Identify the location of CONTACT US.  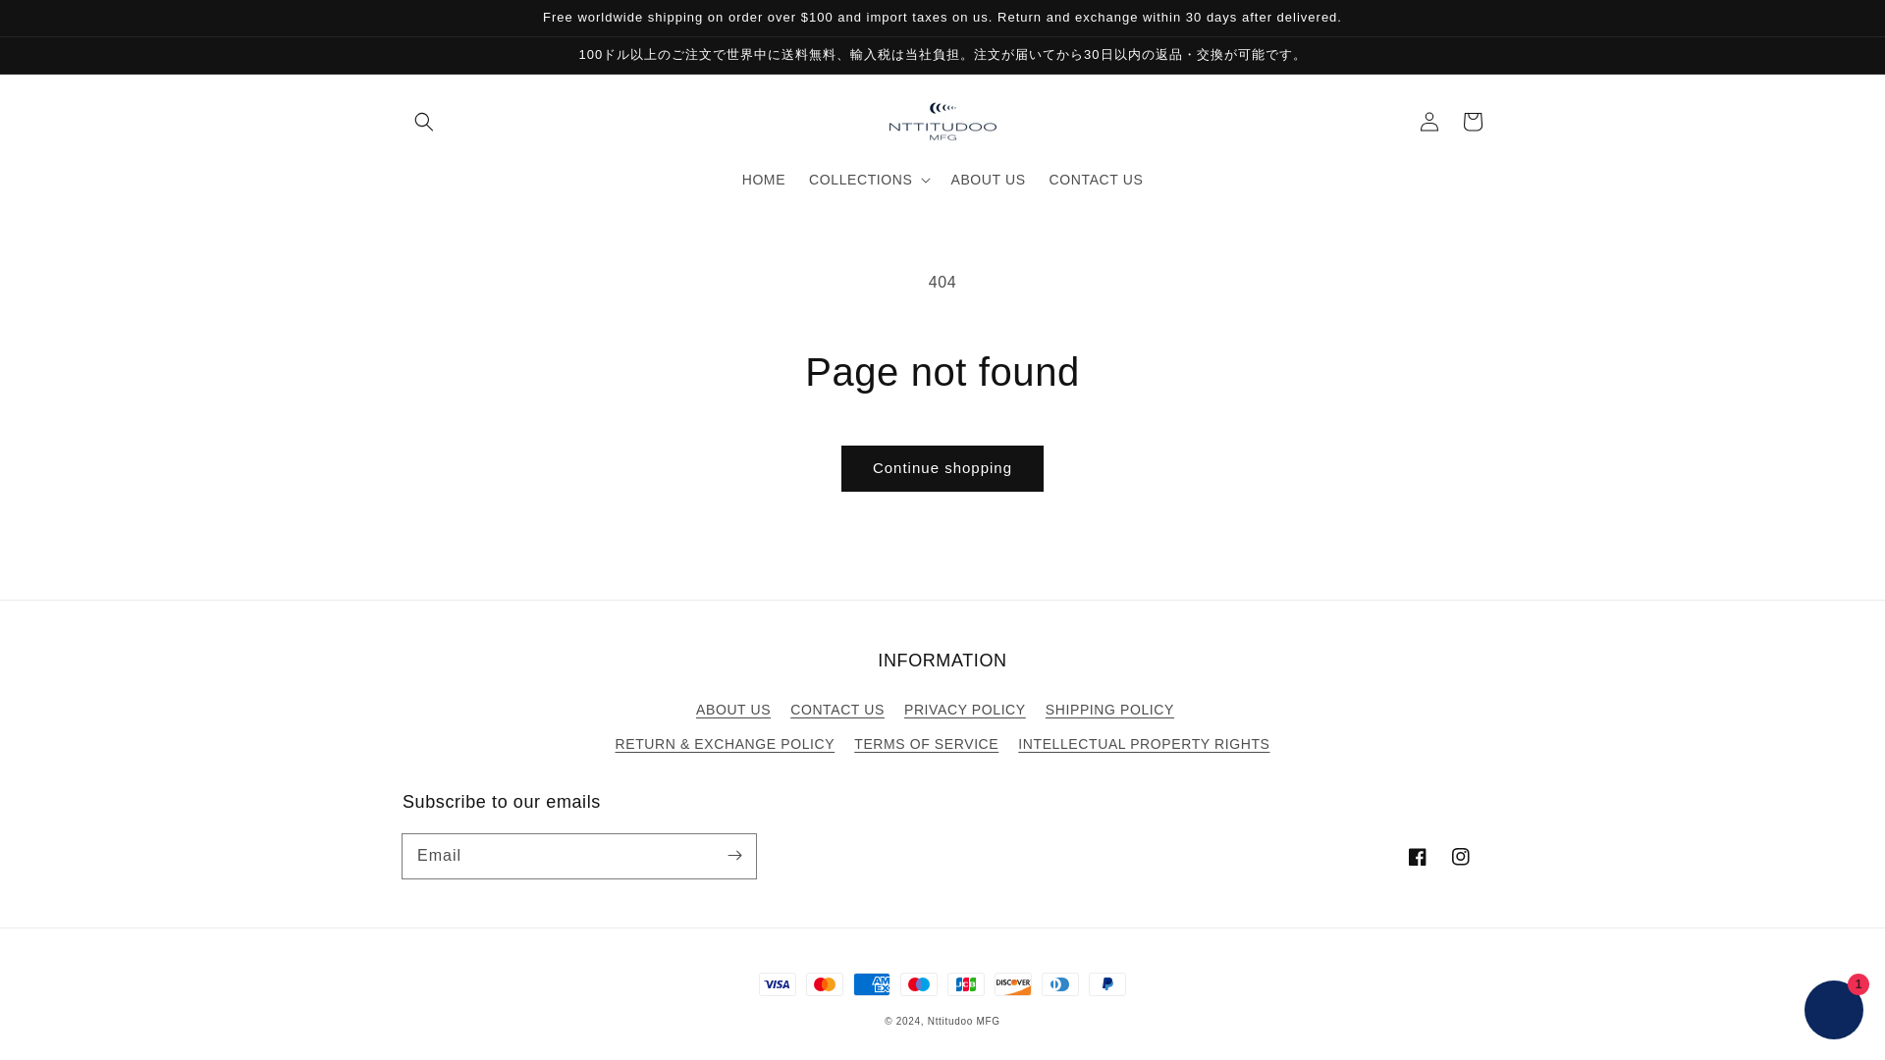
(836, 710).